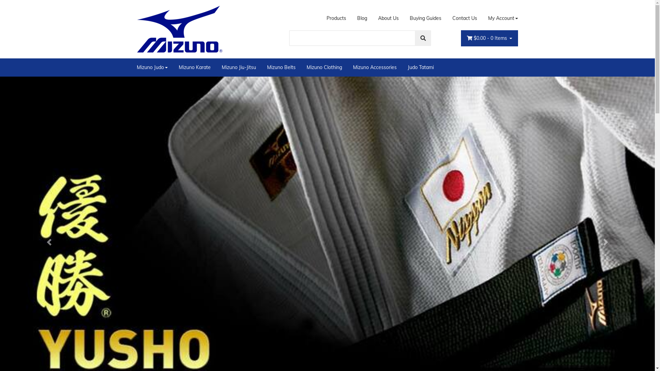 The height and width of the screenshot is (371, 660). What do you see at coordinates (500, 19) in the screenshot?
I see `My Account` at bounding box center [500, 19].